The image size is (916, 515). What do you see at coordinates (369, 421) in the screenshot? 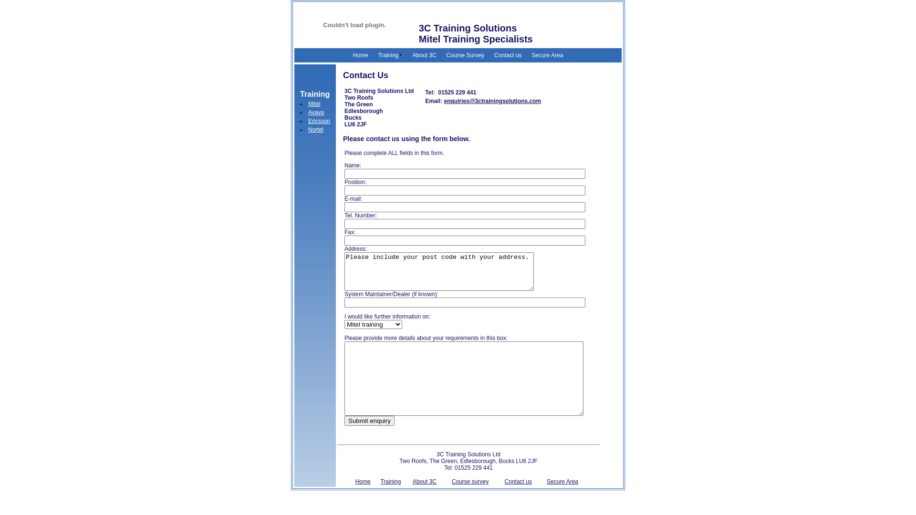
I see `Submit enquiry` at bounding box center [369, 421].